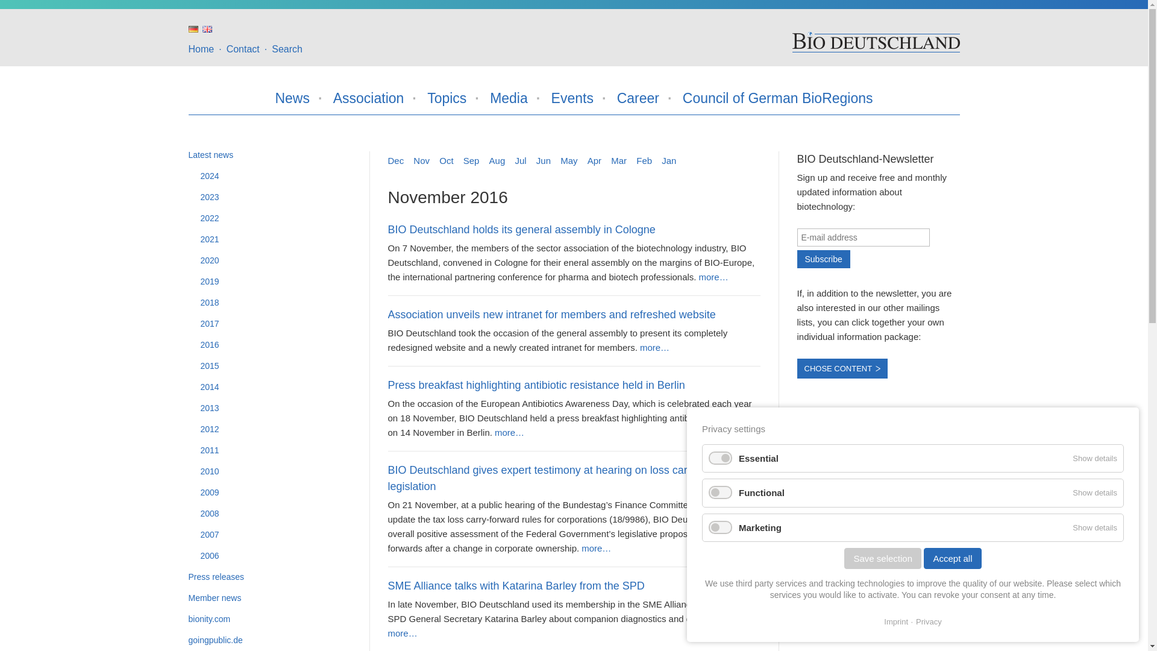  Describe the element at coordinates (572, 98) in the screenshot. I see `Dates` at that location.